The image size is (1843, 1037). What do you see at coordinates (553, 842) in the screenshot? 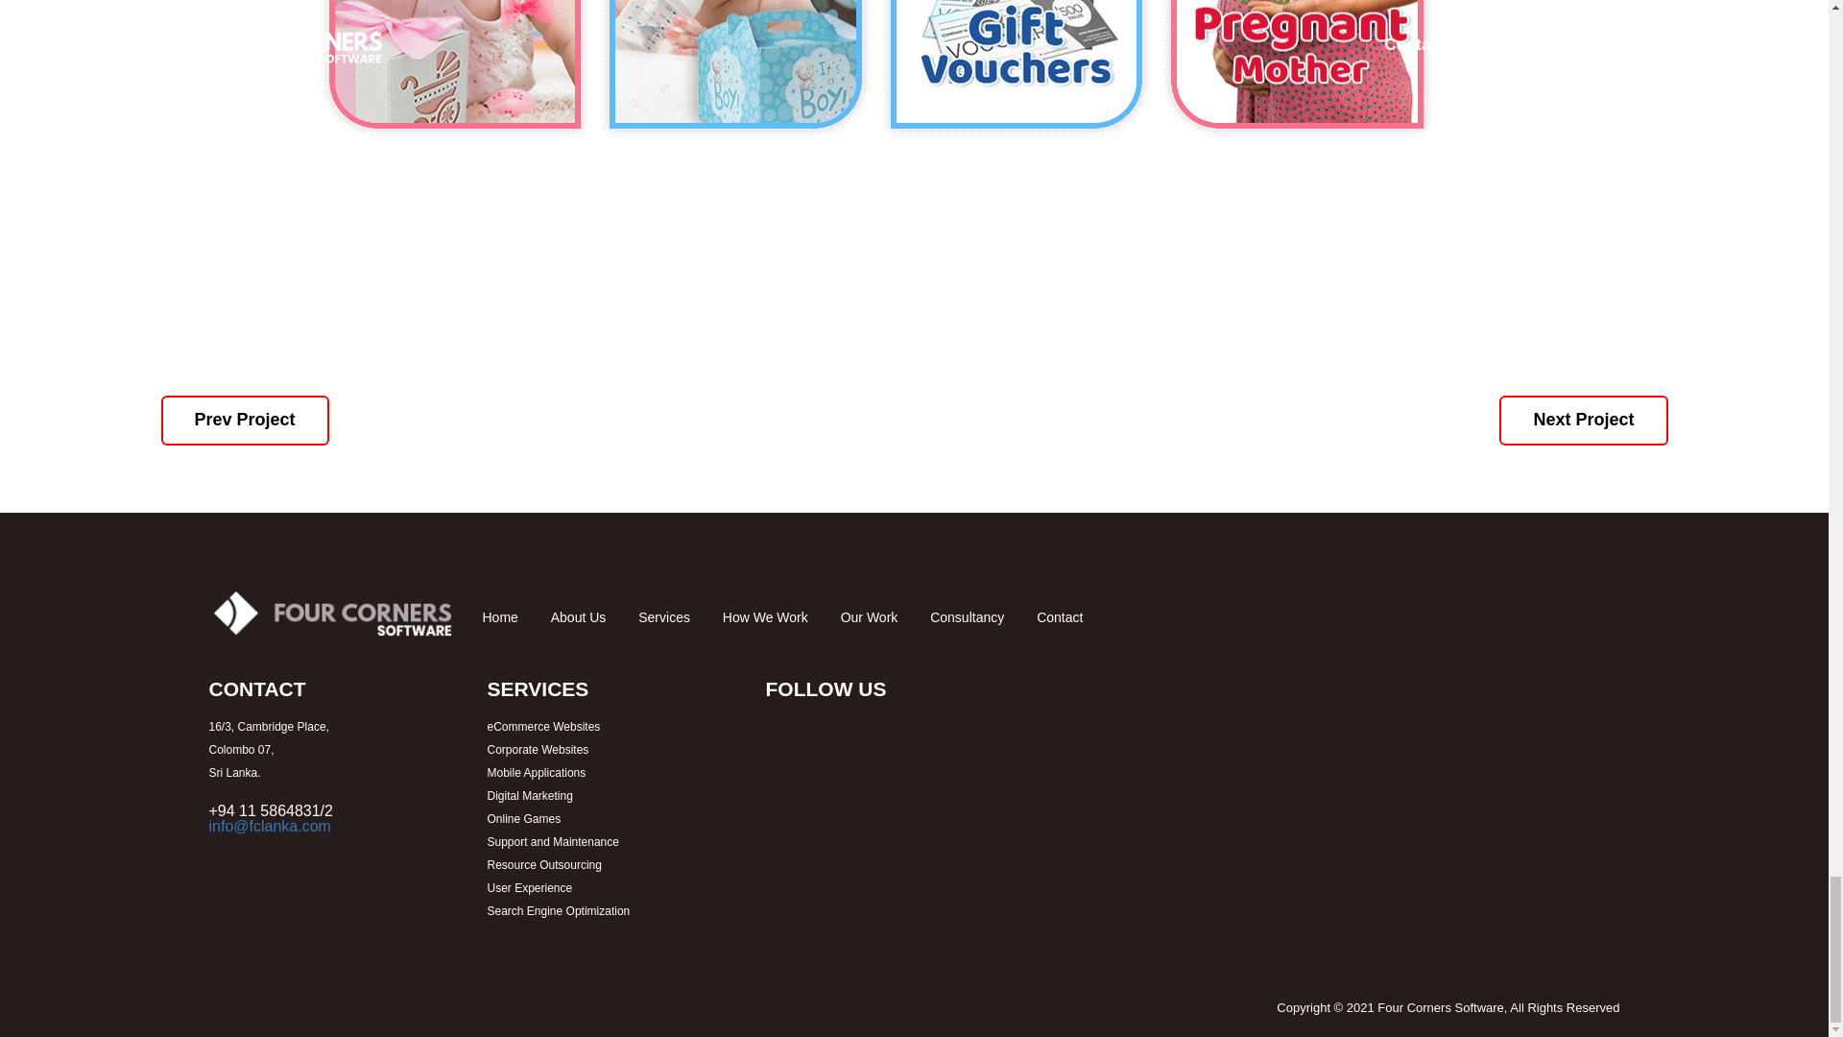
I see `Support and Maintenance` at bounding box center [553, 842].